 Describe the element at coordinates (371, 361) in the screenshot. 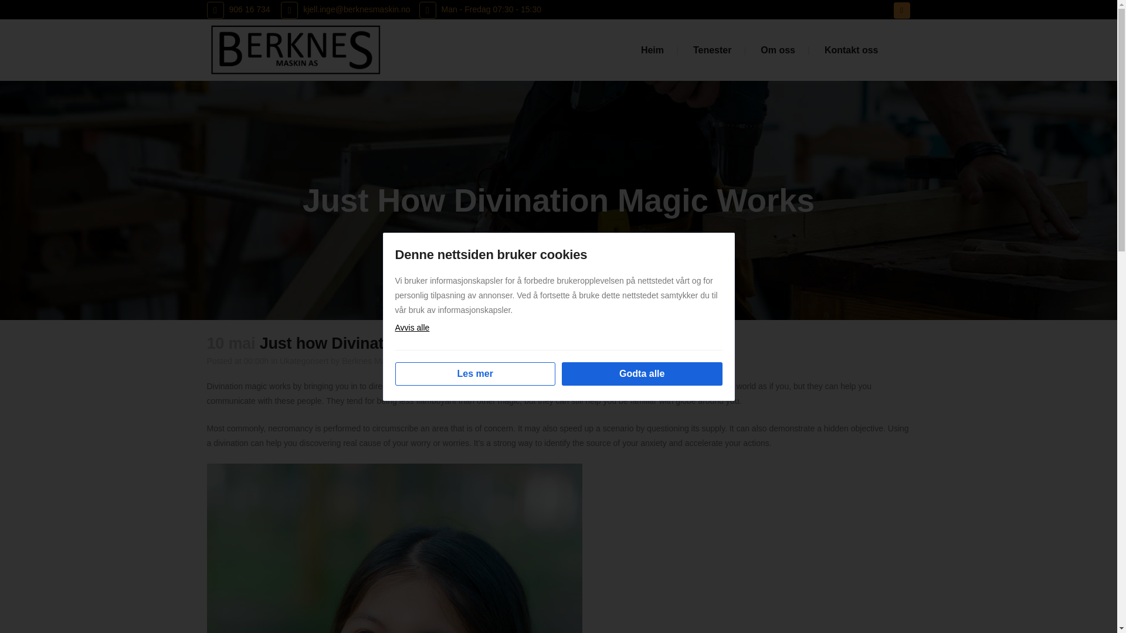

I see `Berknes Maskin` at that location.